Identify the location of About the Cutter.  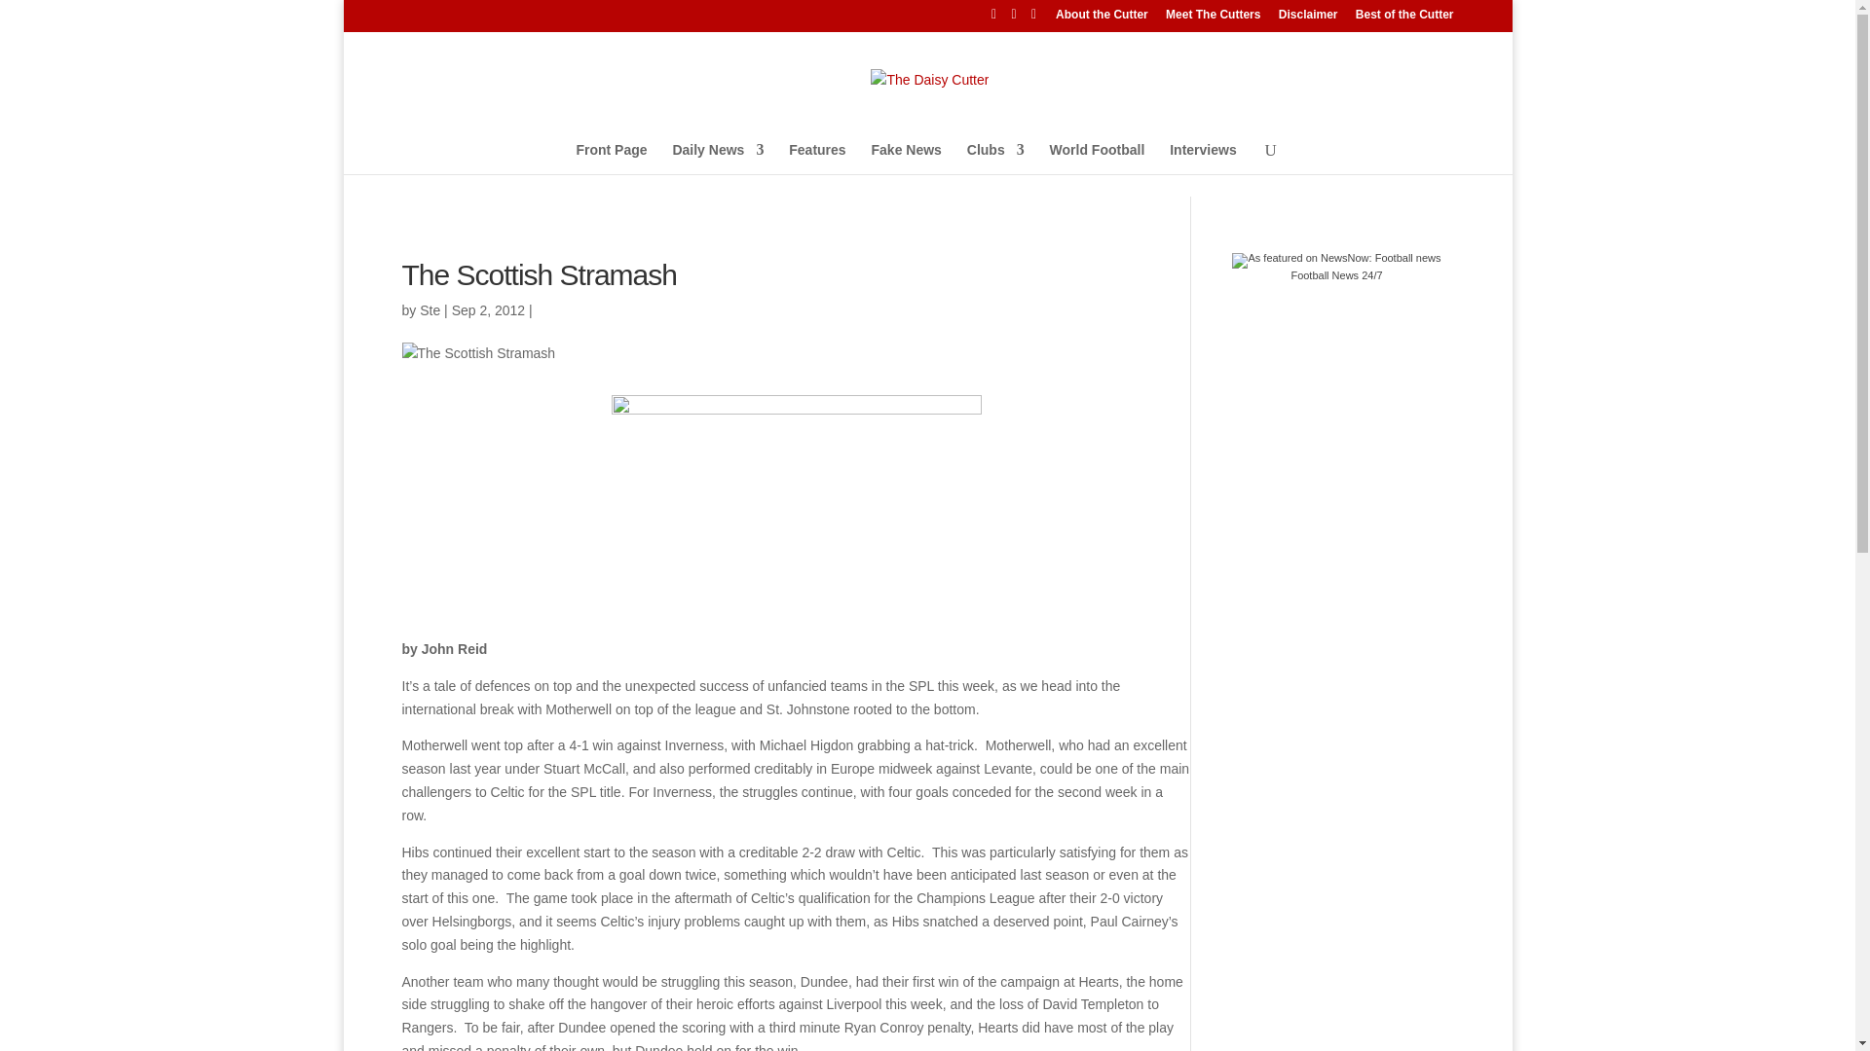
(1102, 18).